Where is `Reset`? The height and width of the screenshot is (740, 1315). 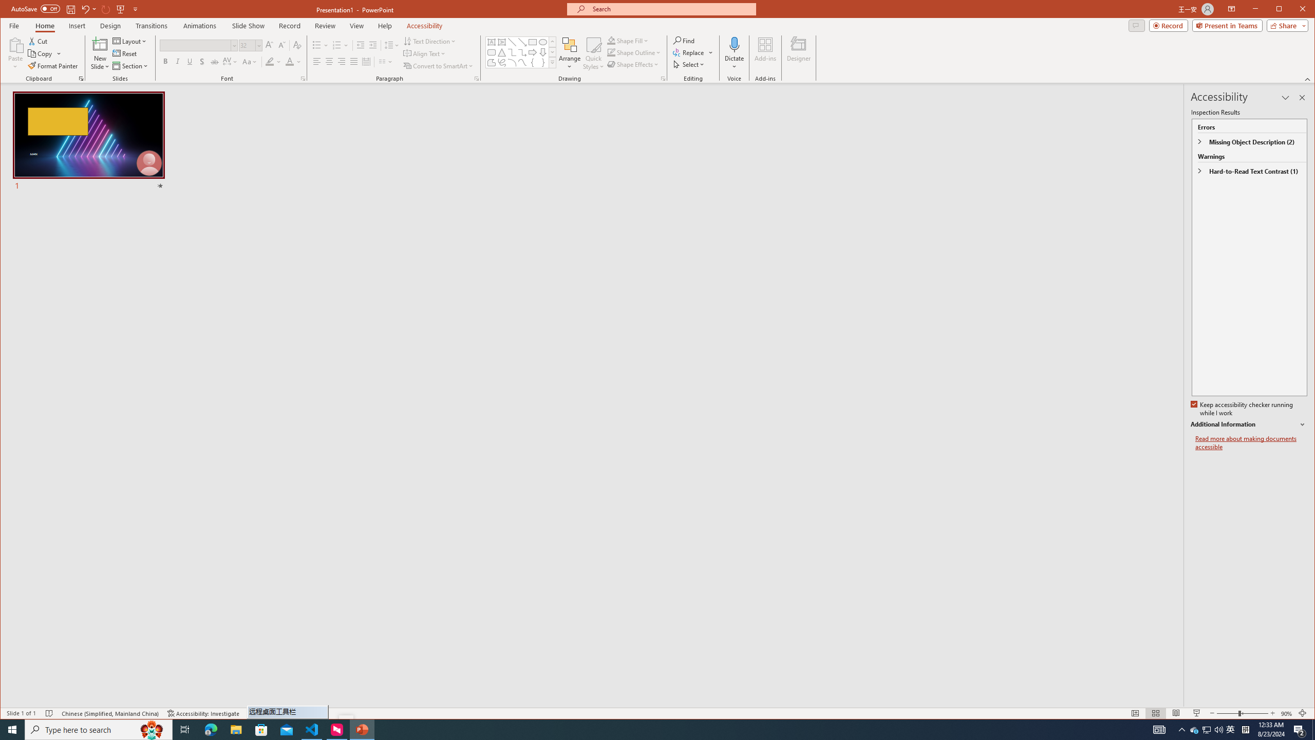 Reset is located at coordinates (125, 53).